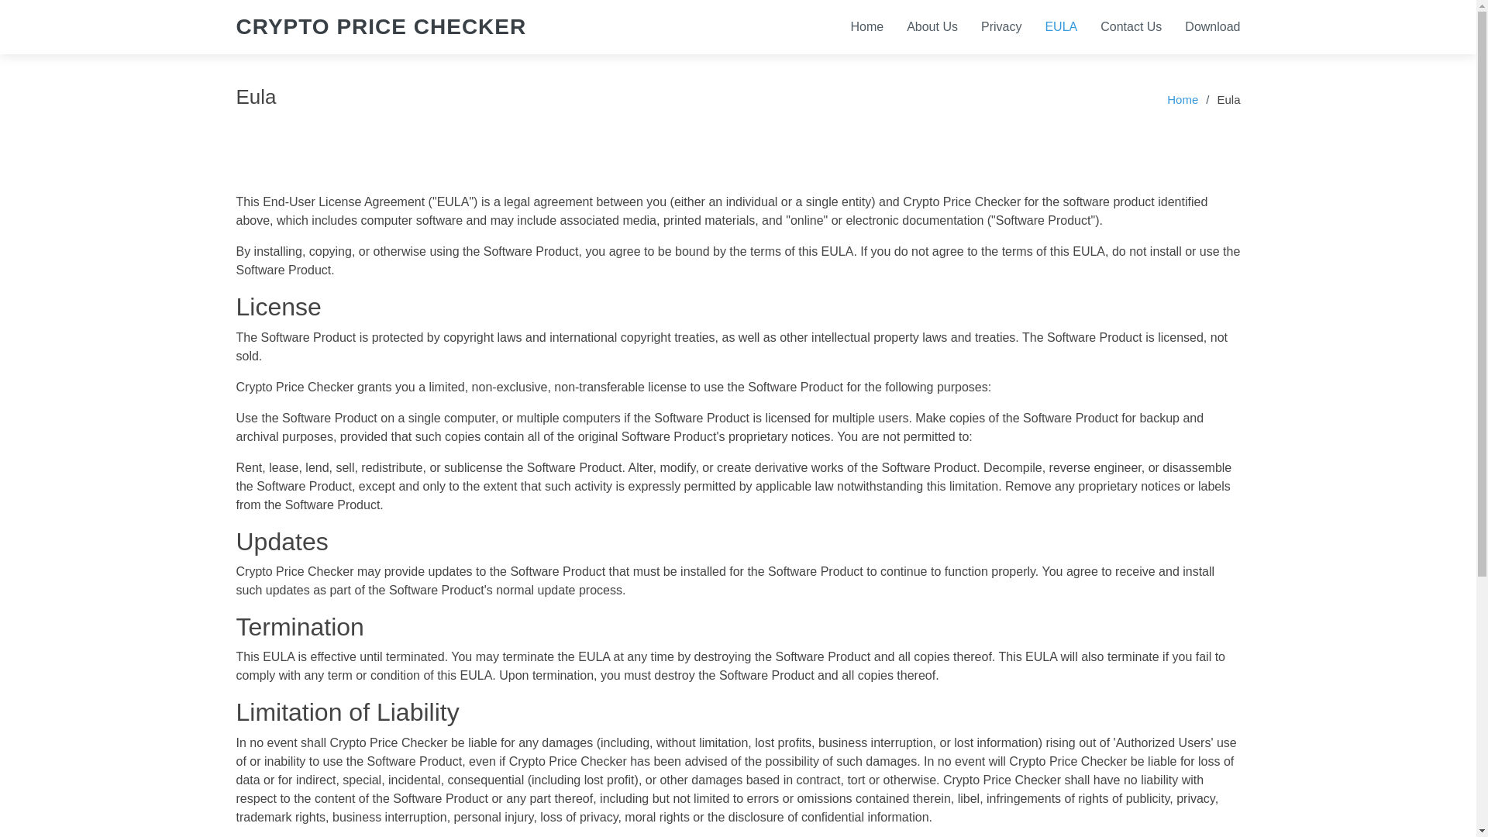 Image resolution: width=1488 pixels, height=837 pixels. Describe the element at coordinates (856, 26) in the screenshot. I see `Home` at that location.